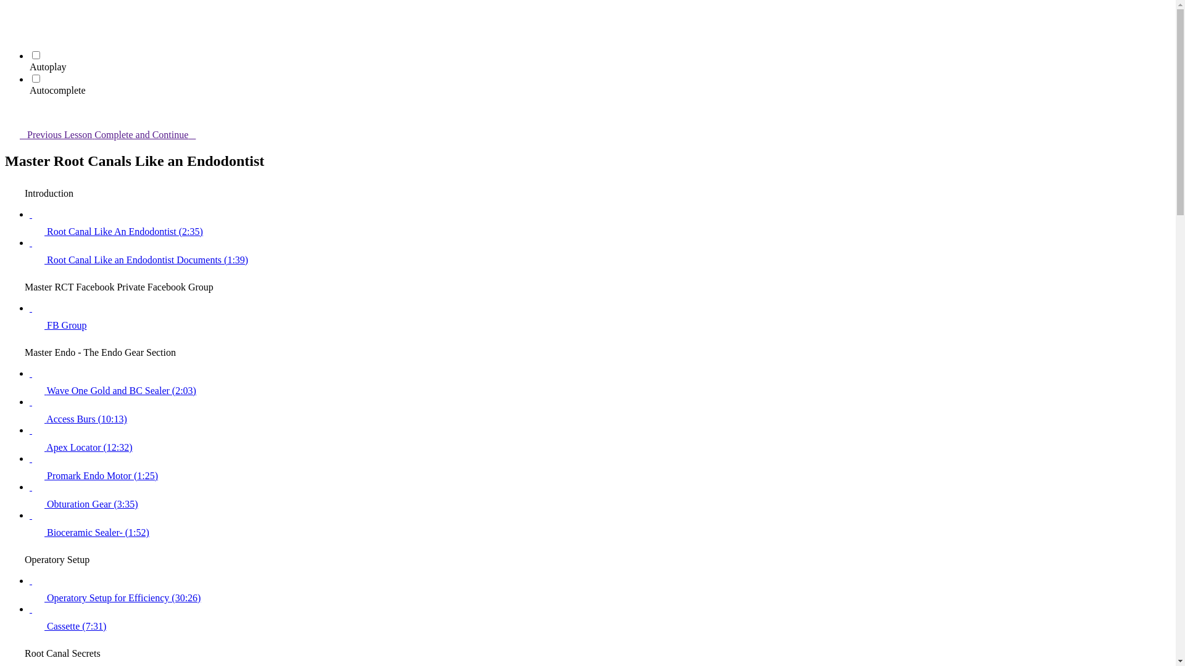  I want to click on   Root Canal Like An Endodontist (2:35), so click(600, 223).